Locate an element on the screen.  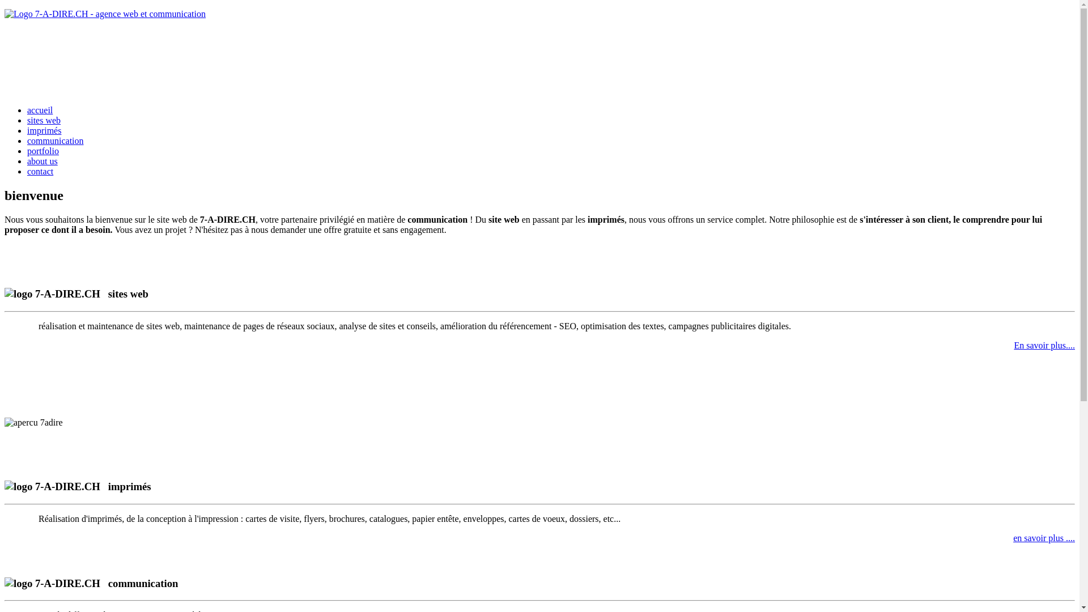
about us is located at coordinates (42, 161).